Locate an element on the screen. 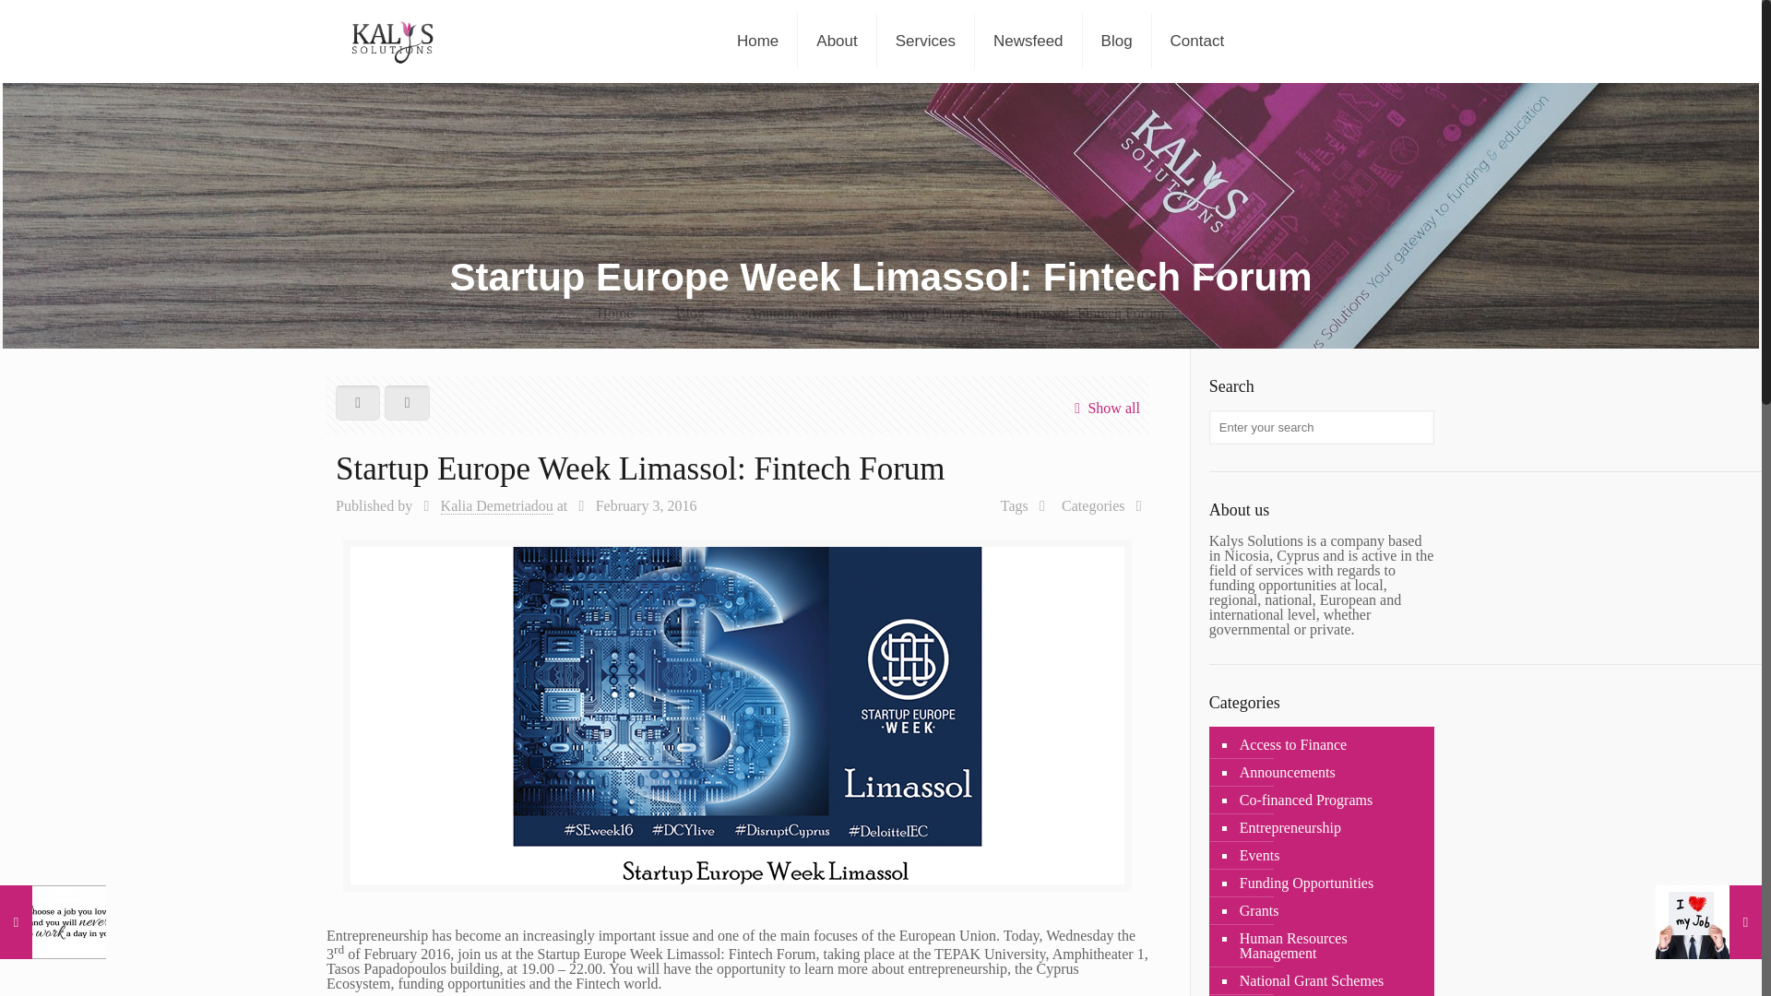  Home is located at coordinates (758, 41).